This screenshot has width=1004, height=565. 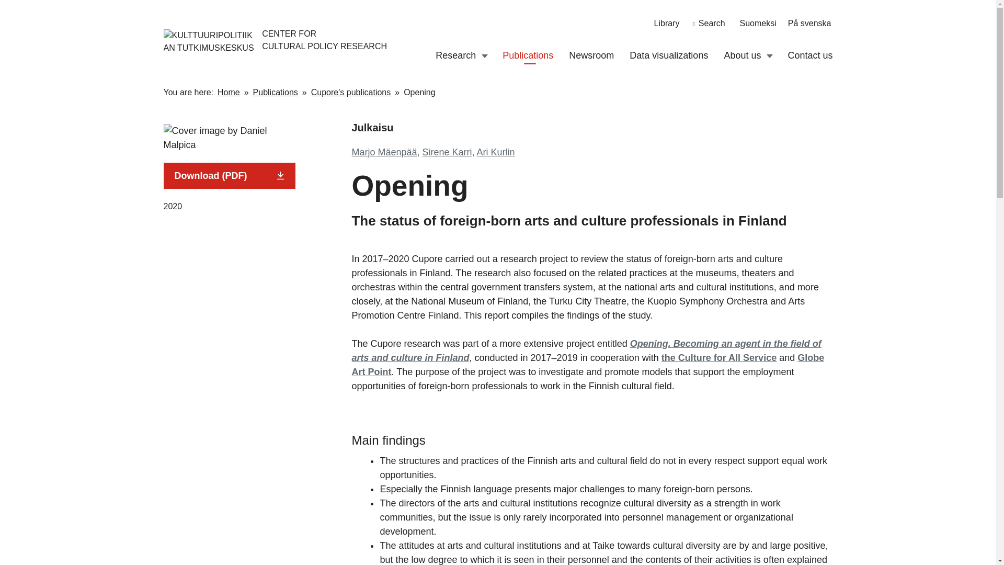 I want to click on Suomeksi, so click(x=758, y=23).